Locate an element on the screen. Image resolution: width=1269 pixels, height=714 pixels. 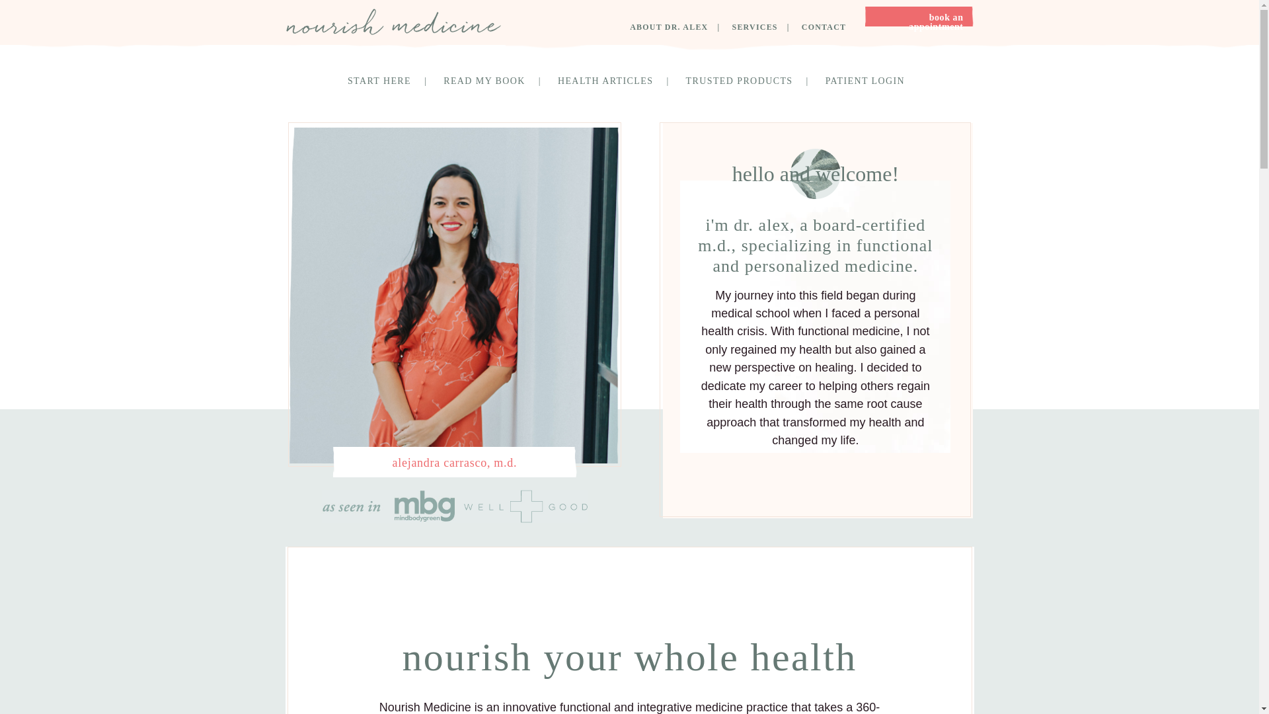
START HERE is located at coordinates (394, 81).